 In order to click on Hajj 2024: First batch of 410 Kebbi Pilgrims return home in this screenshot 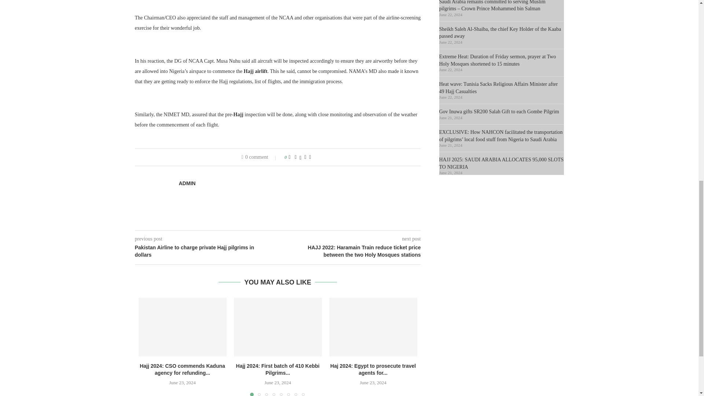, I will do `click(278, 327)`.